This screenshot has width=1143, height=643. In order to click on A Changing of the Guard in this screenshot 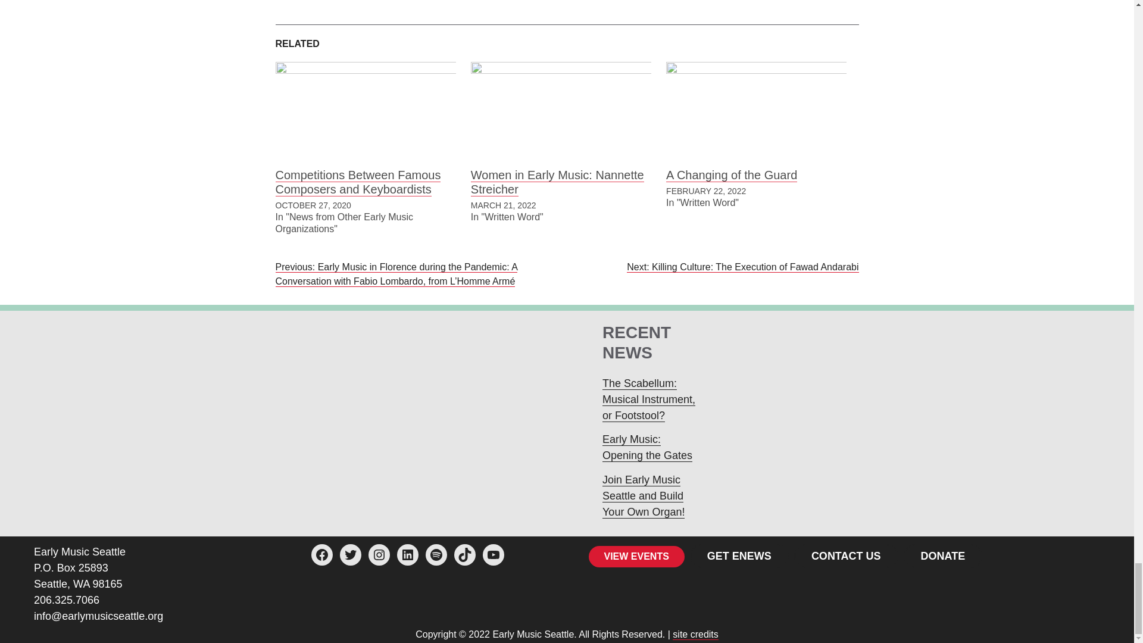, I will do `click(731, 175)`.